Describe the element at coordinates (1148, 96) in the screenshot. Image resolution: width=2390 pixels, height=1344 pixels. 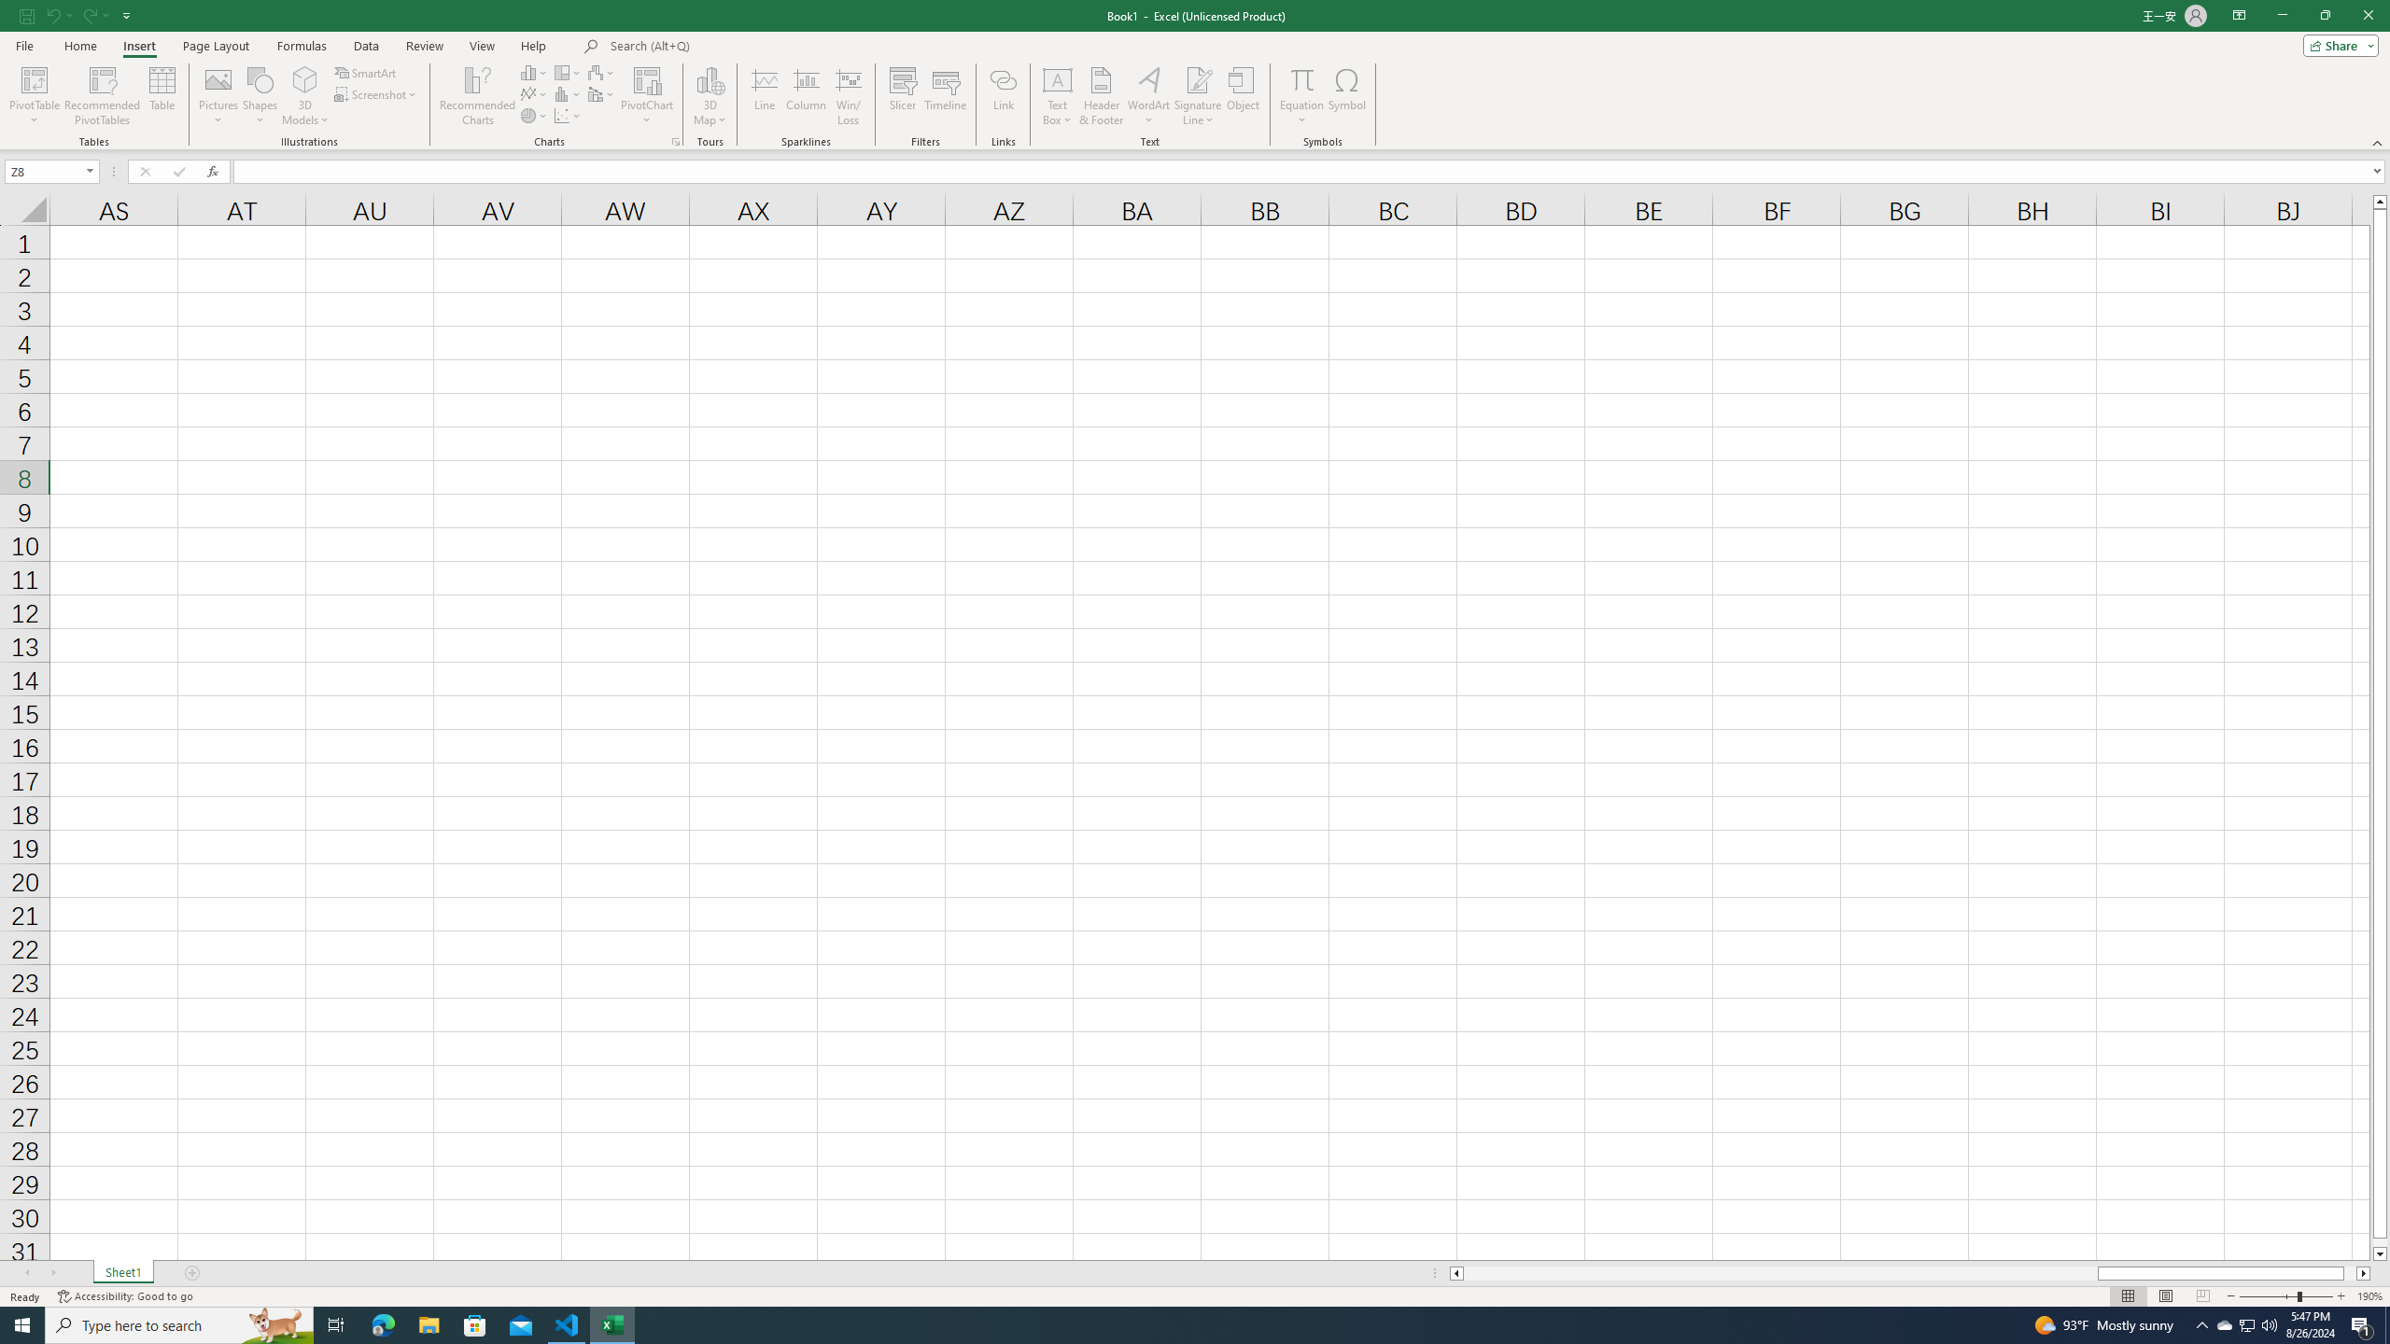
I see `WordArt` at that location.